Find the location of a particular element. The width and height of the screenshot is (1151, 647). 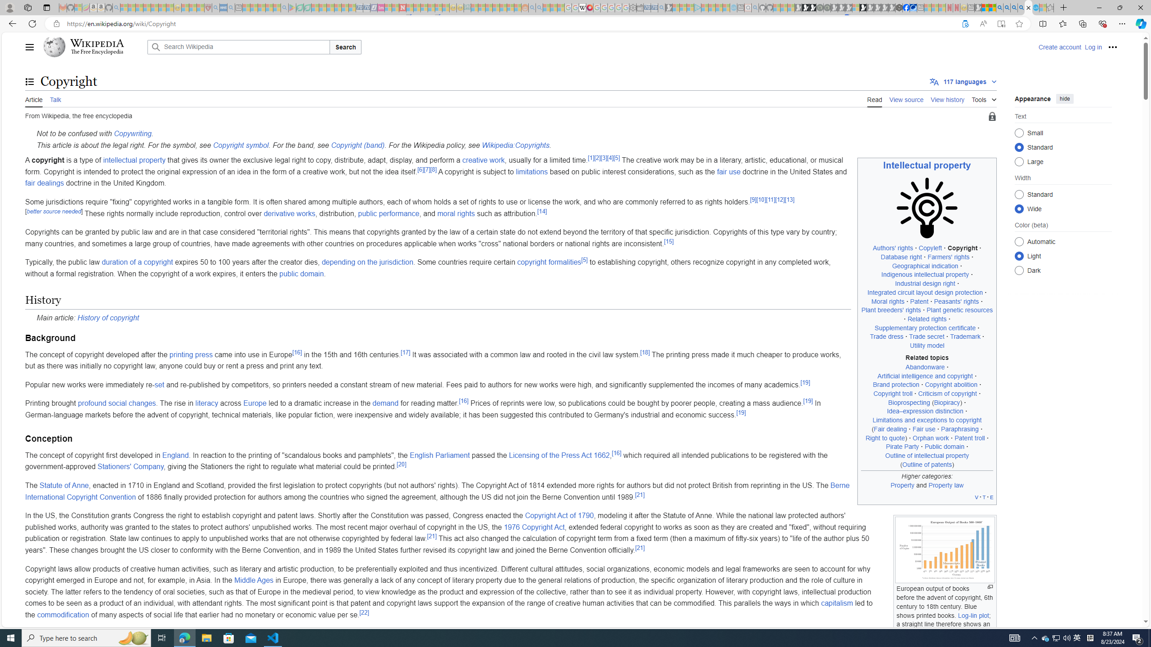

Outline of intellectual property (Outline of patents) is located at coordinates (927, 460).